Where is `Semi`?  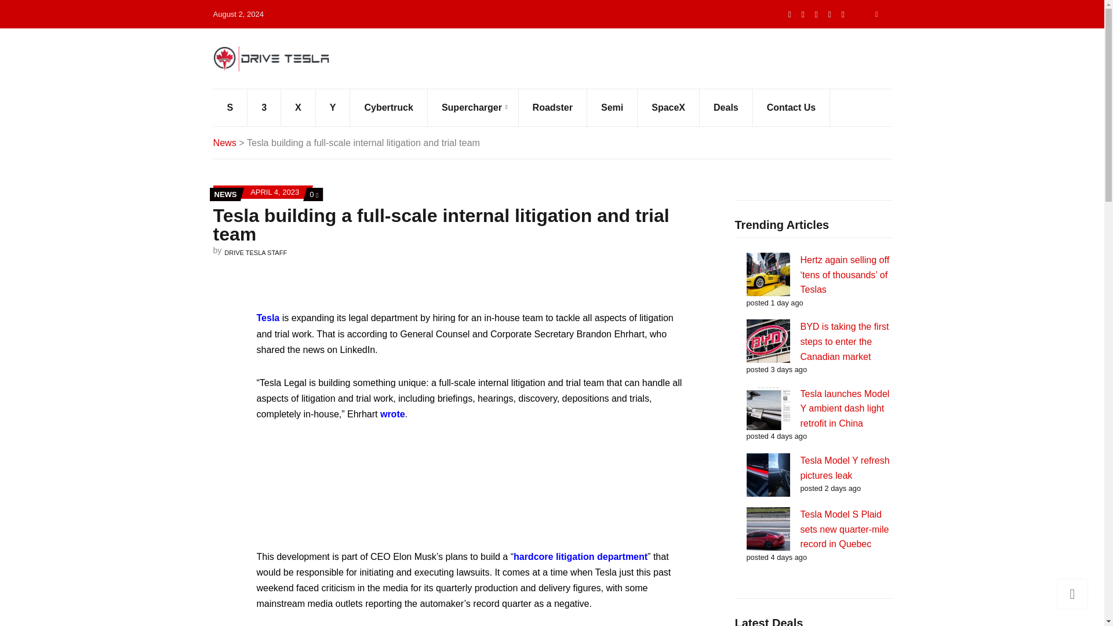
Semi is located at coordinates (612, 108).